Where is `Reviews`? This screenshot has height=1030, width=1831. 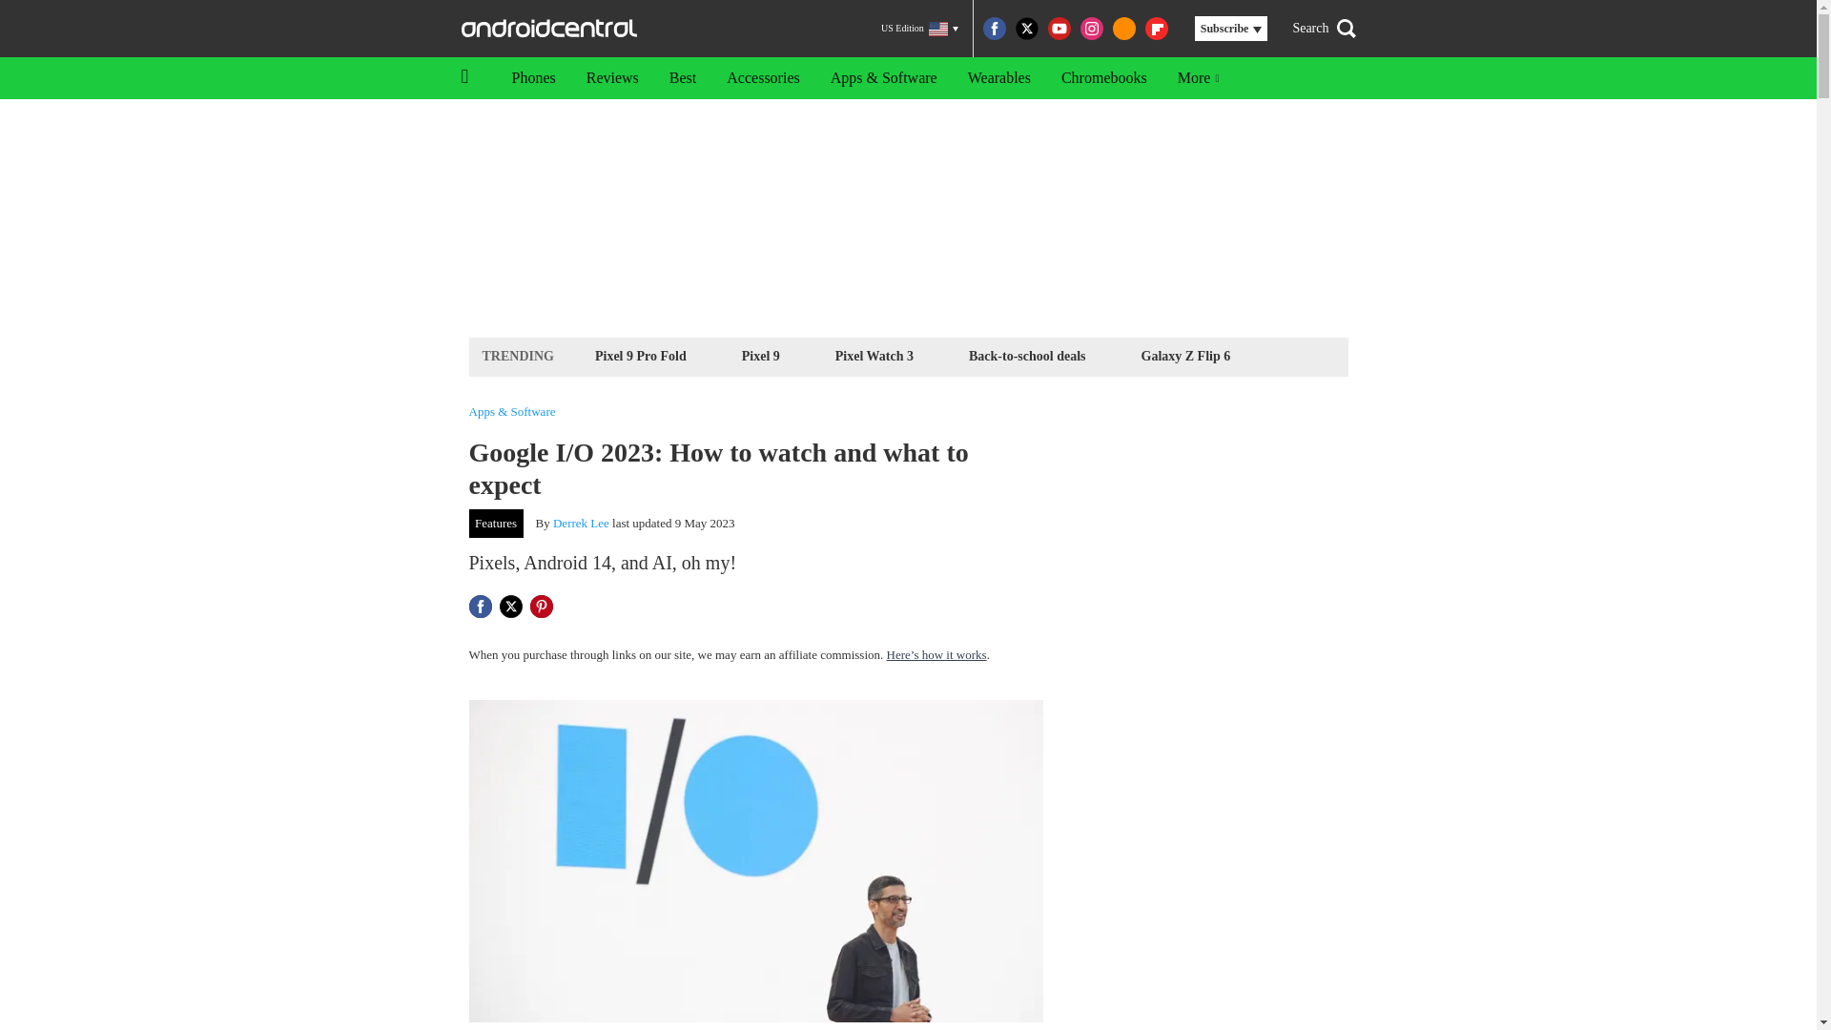
Reviews is located at coordinates (612, 78).